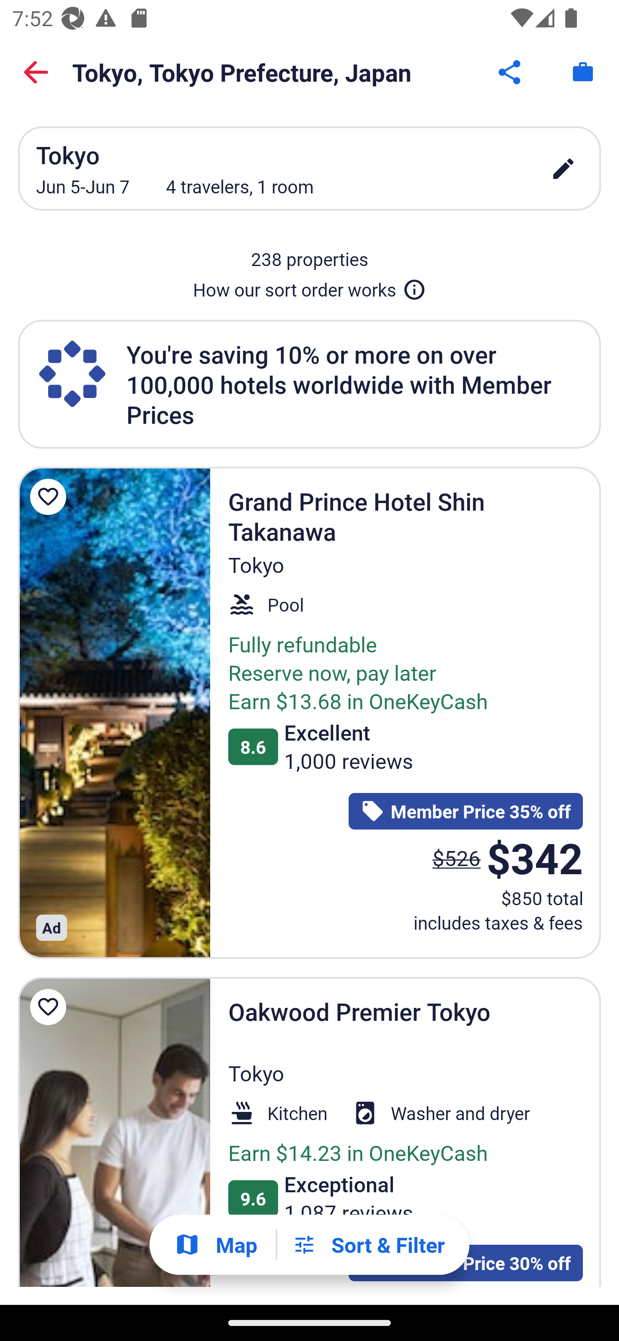 This screenshot has height=1341, width=619. I want to click on Back, so click(36, 72).